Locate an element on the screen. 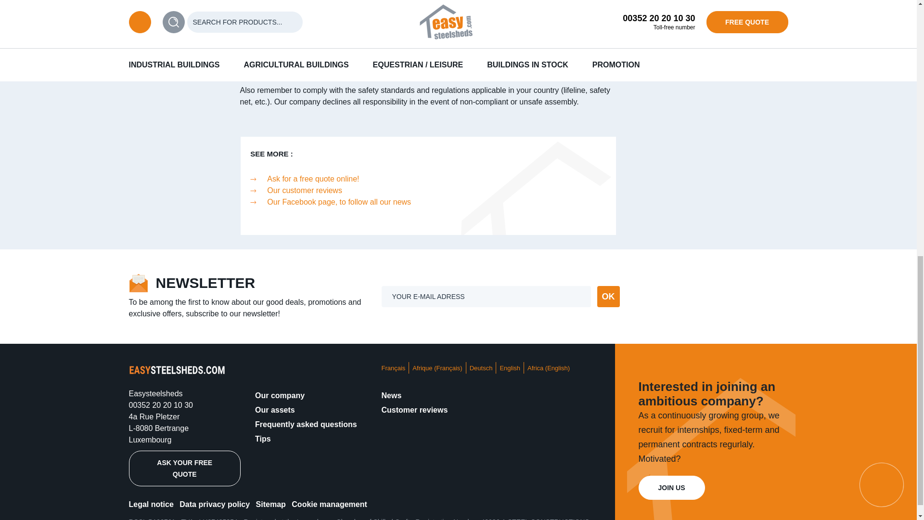 The image size is (924, 520). Sitemap is located at coordinates (270, 504).